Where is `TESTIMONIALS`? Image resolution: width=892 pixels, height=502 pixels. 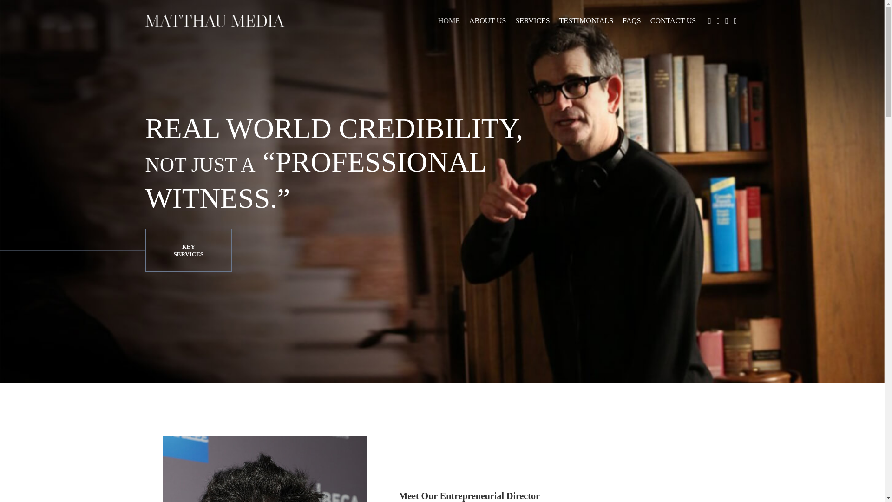 TESTIMONIALS is located at coordinates (586, 20).